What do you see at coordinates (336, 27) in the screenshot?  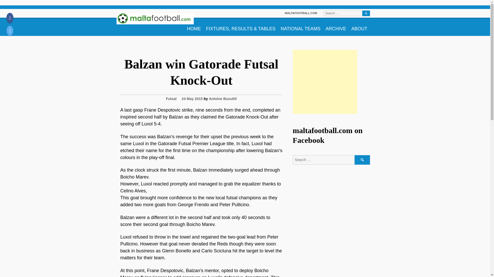 I see `ARCHIVE` at bounding box center [336, 27].